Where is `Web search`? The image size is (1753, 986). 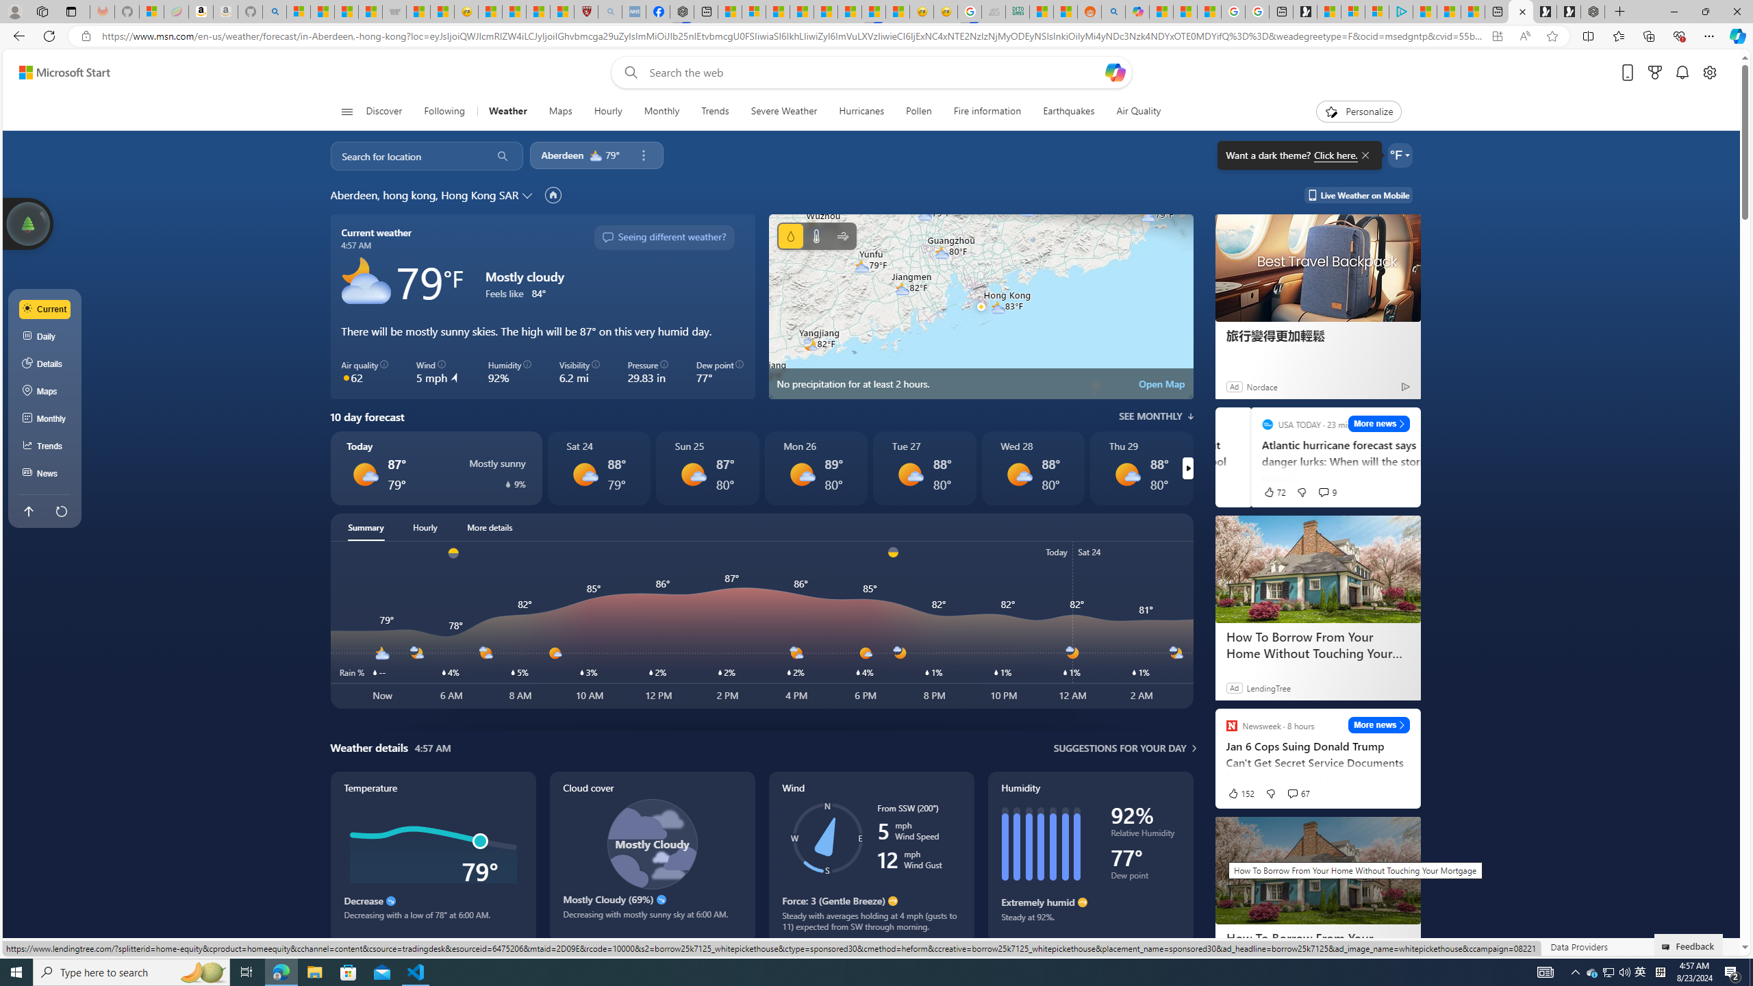
Web search is located at coordinates (627, 73).